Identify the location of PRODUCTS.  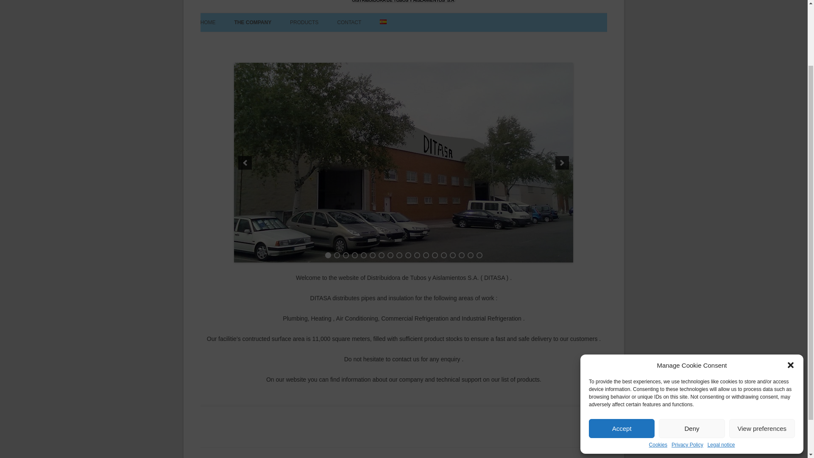
(304, 22).